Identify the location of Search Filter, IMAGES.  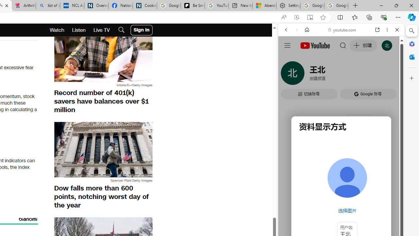
(308, 75).